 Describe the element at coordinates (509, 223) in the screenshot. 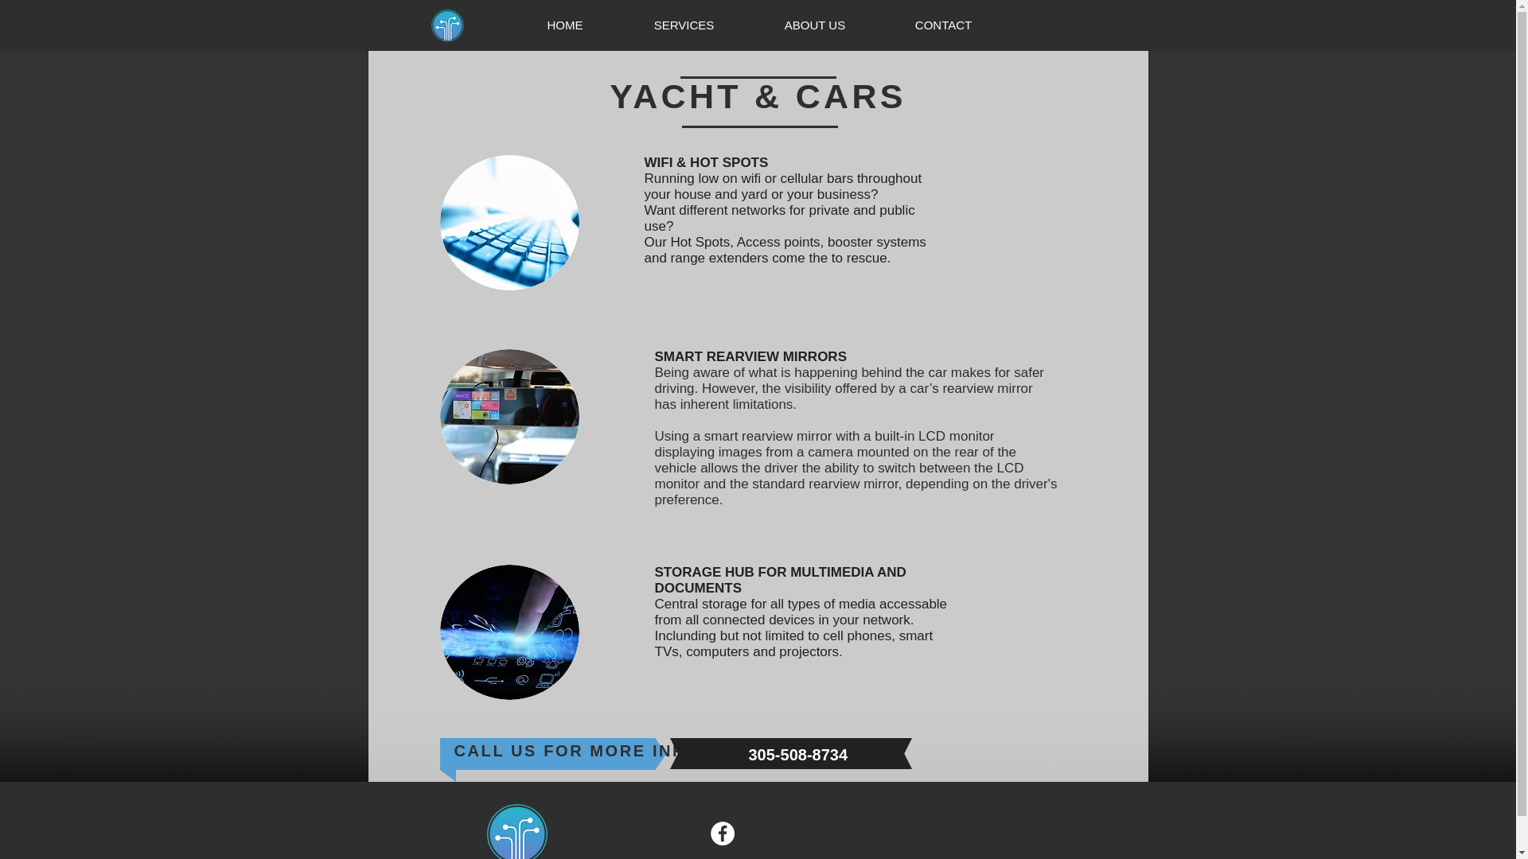

I see `Blue Keyboard` at that location.